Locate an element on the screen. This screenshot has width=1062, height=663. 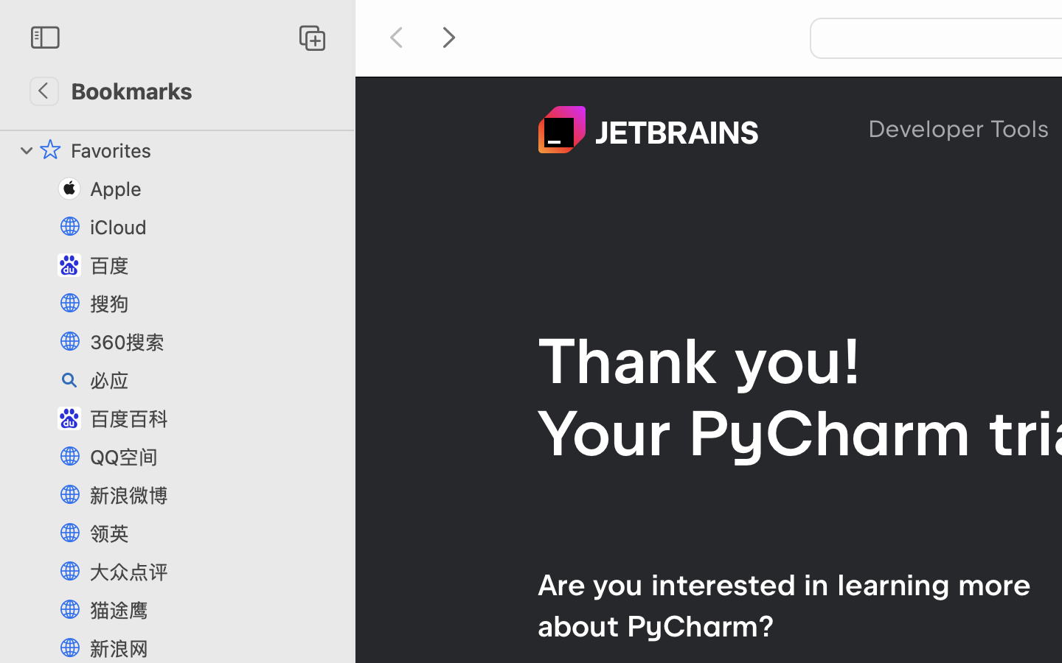
iCloud is located at coordinates (215, 227).